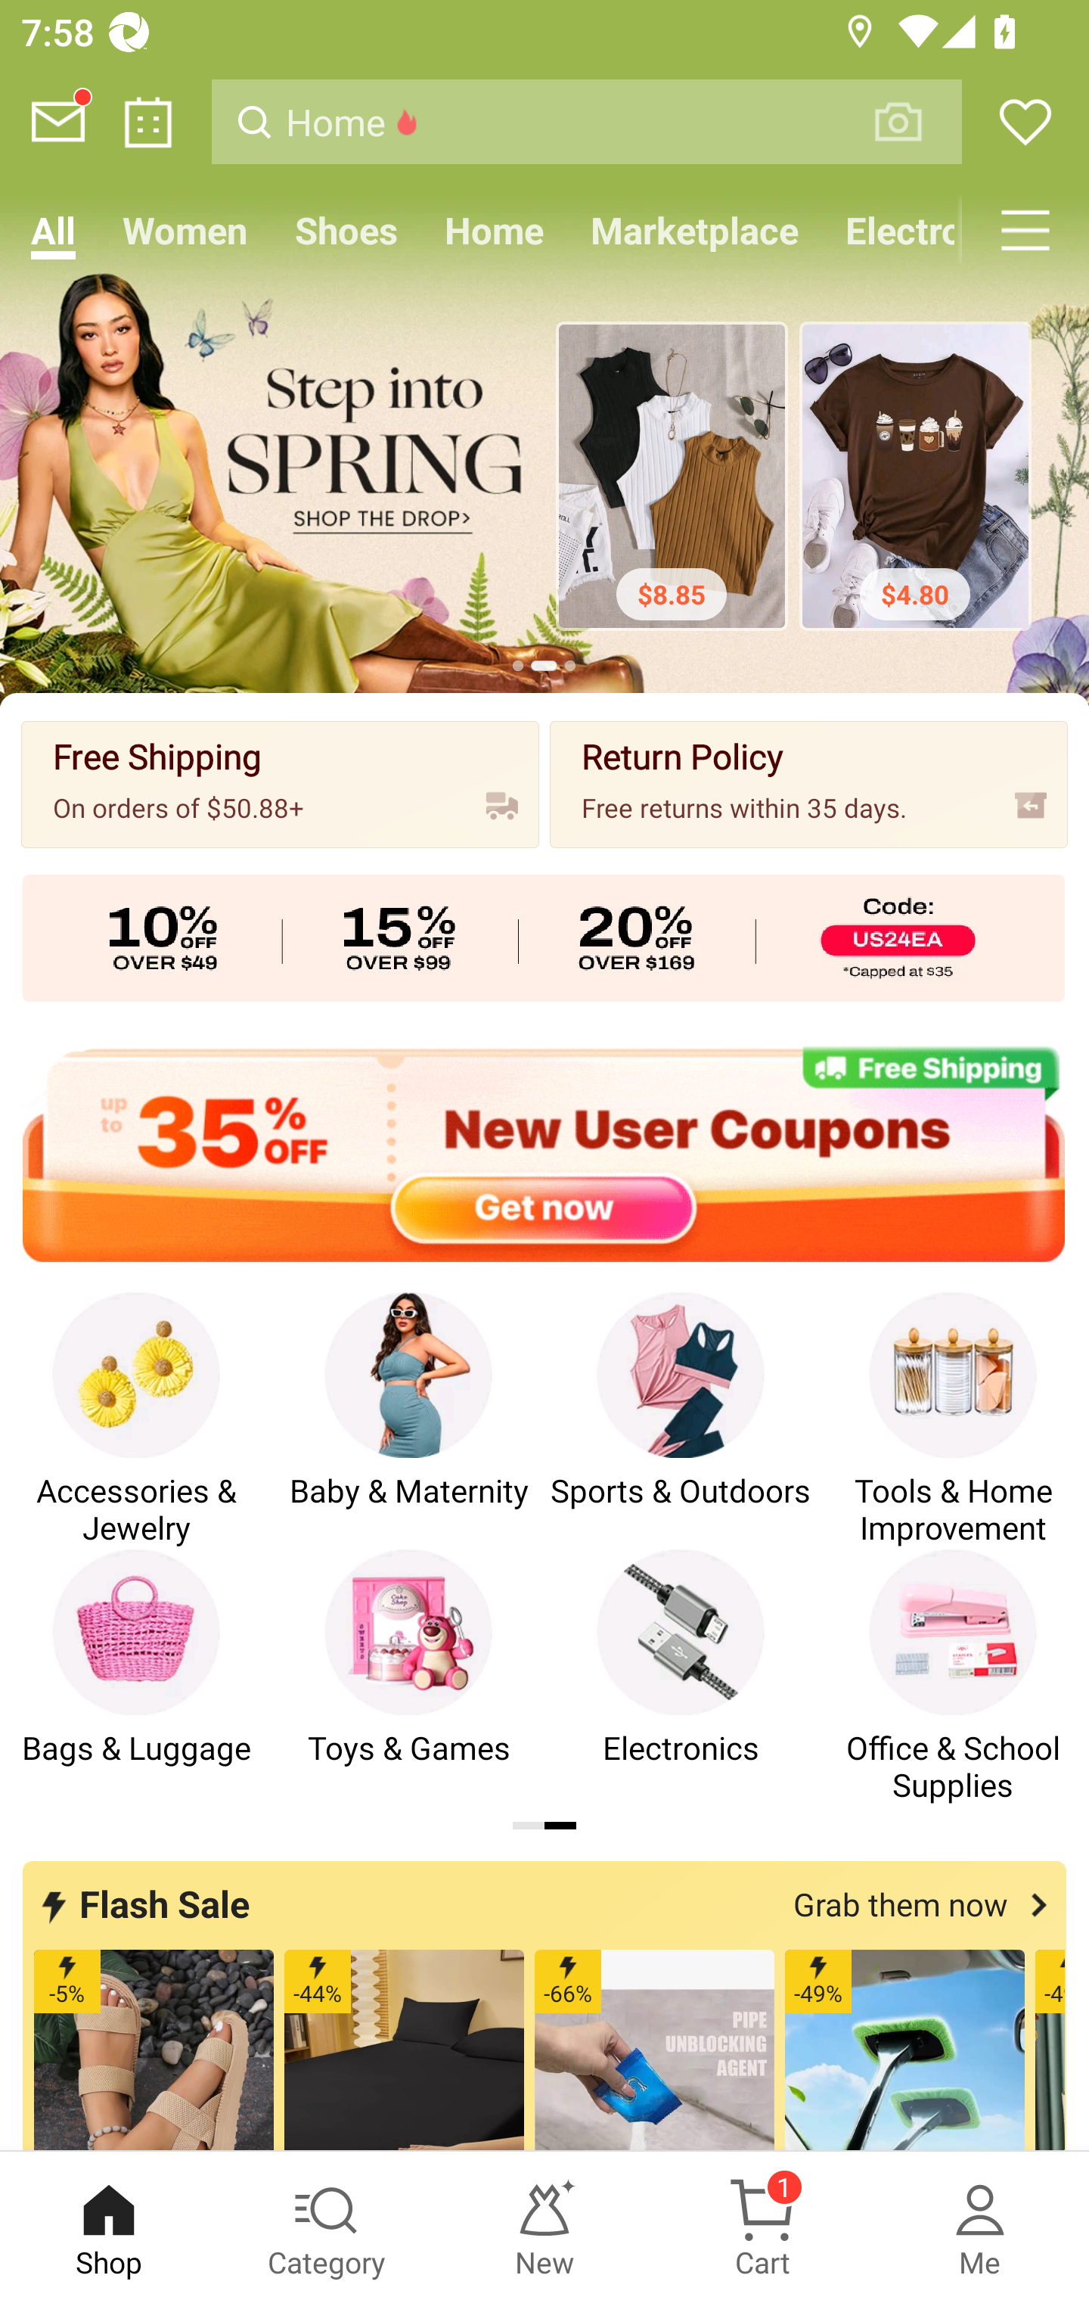  I want to click on Tools & Home Improvement, so click(953, 1419).